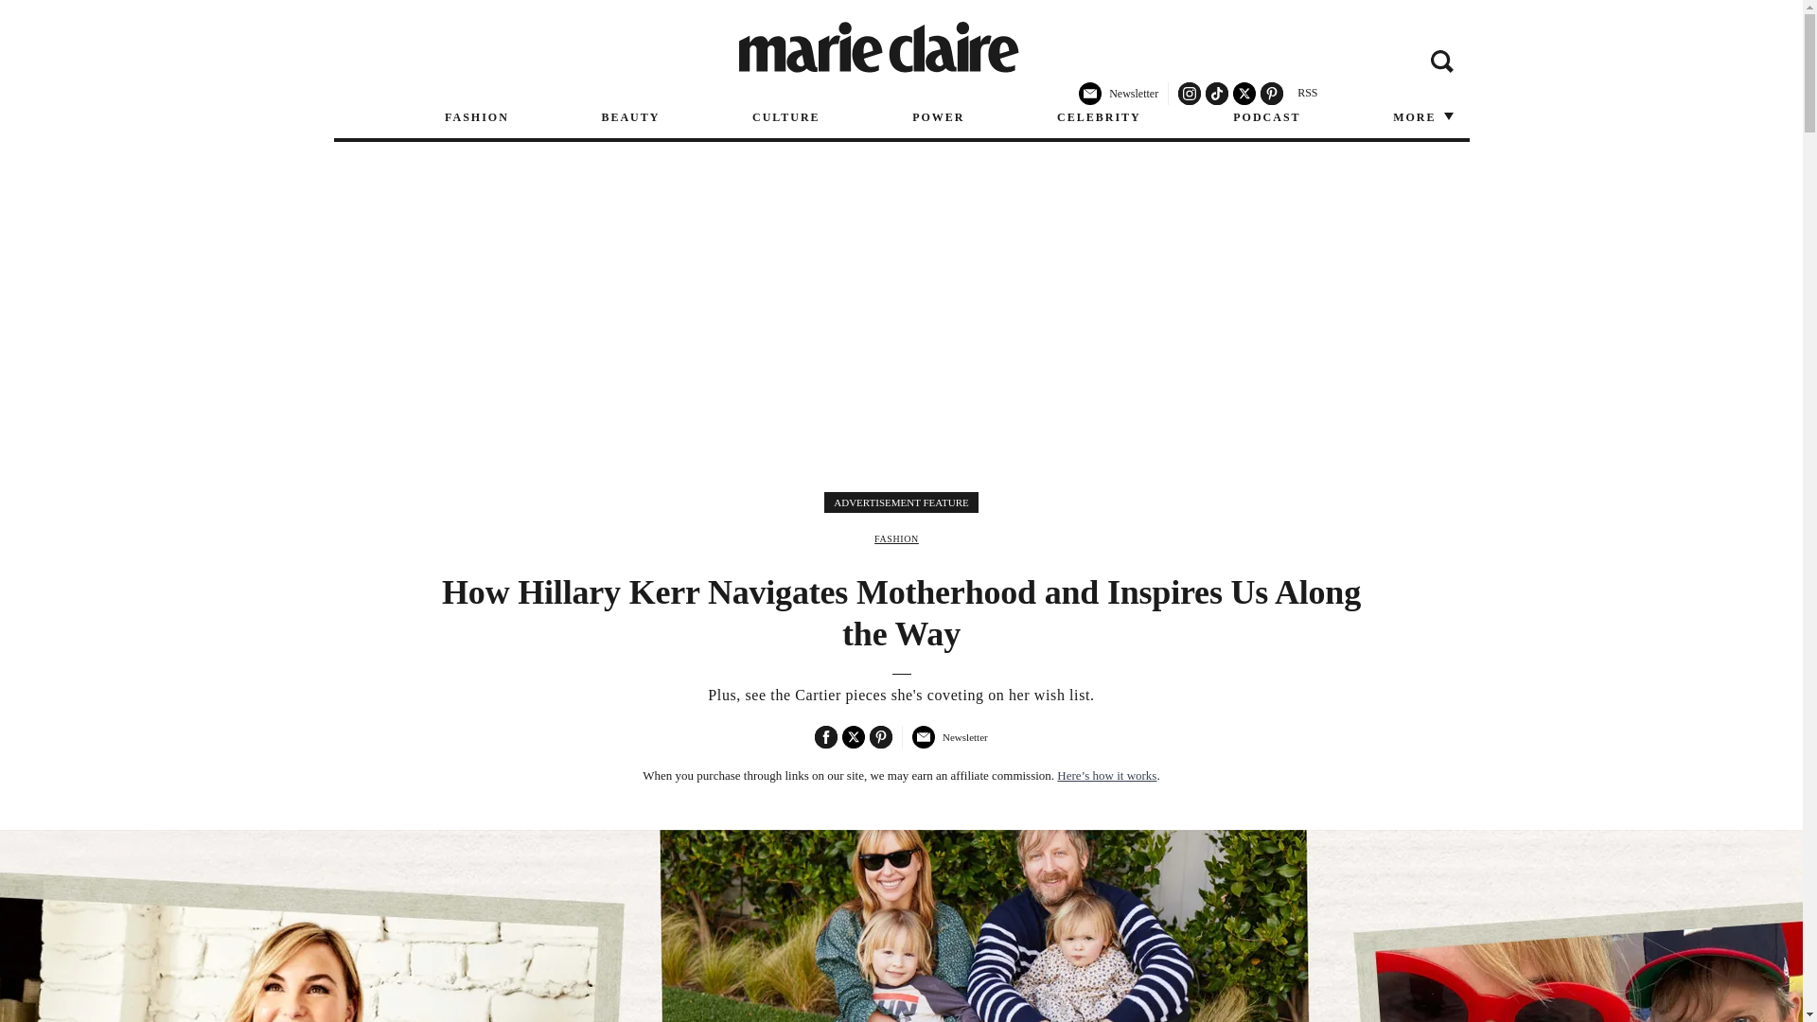 Image resolution: width=1817 pixels, height=1022 pixels. I want to click on PODCAST, so click(1266, 117).